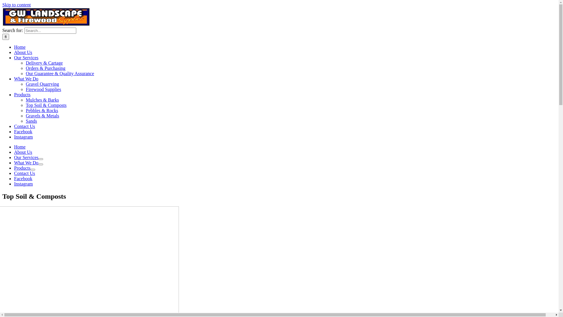 The height and width of the screenshot is (317, 563). Describe the element at coordinates (20, 147) in the screenshot. I see `Home` at that location.